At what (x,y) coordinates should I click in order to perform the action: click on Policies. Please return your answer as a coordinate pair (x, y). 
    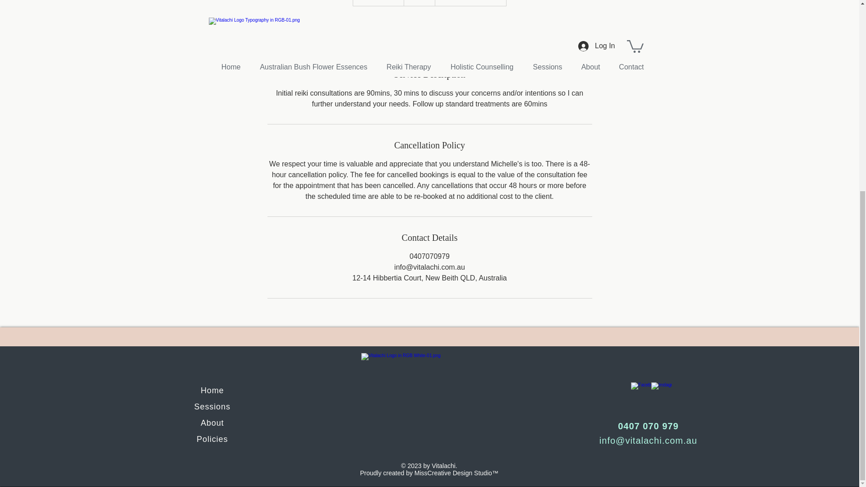
    Looking at the image, I should click on (212, 439).